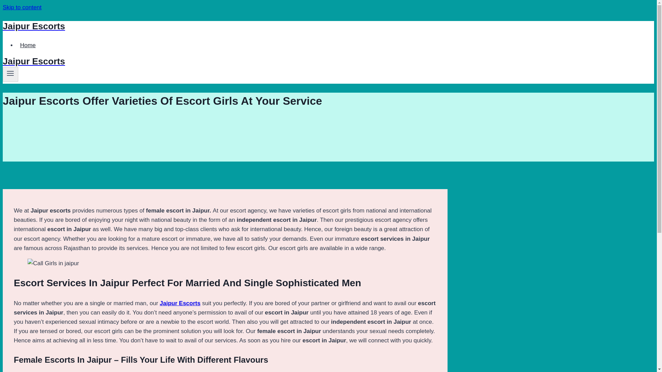 Image resolution: width=662 pixels, height=372 pixels. I want to click on Skip to content, so click(22, 7).